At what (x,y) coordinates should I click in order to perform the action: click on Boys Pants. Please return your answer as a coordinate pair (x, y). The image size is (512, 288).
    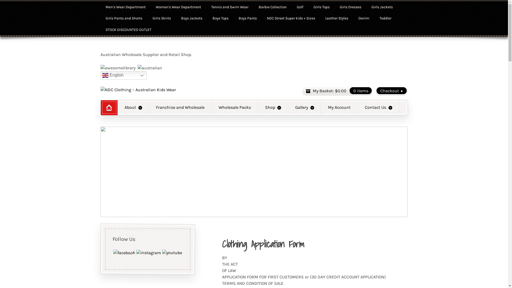
    Looking at the image, I should click on (248, 19).